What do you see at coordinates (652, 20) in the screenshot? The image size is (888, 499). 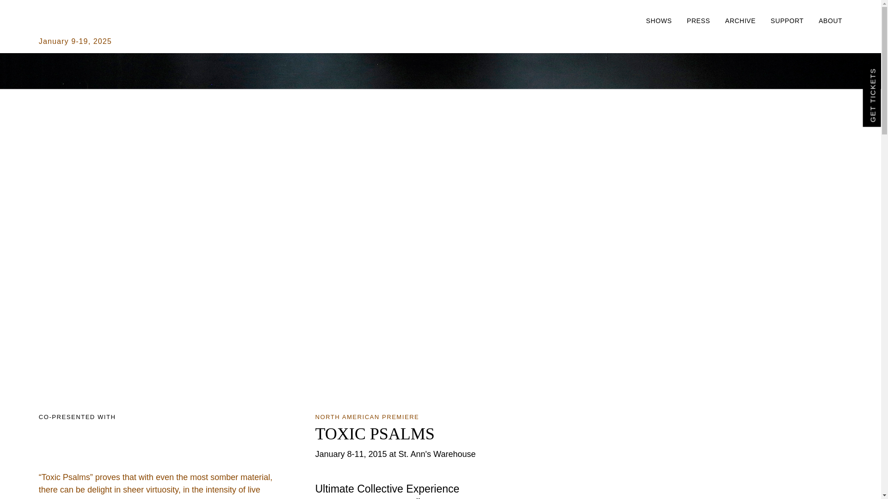 I see `SHOWS` at bounding box center [652, 20].